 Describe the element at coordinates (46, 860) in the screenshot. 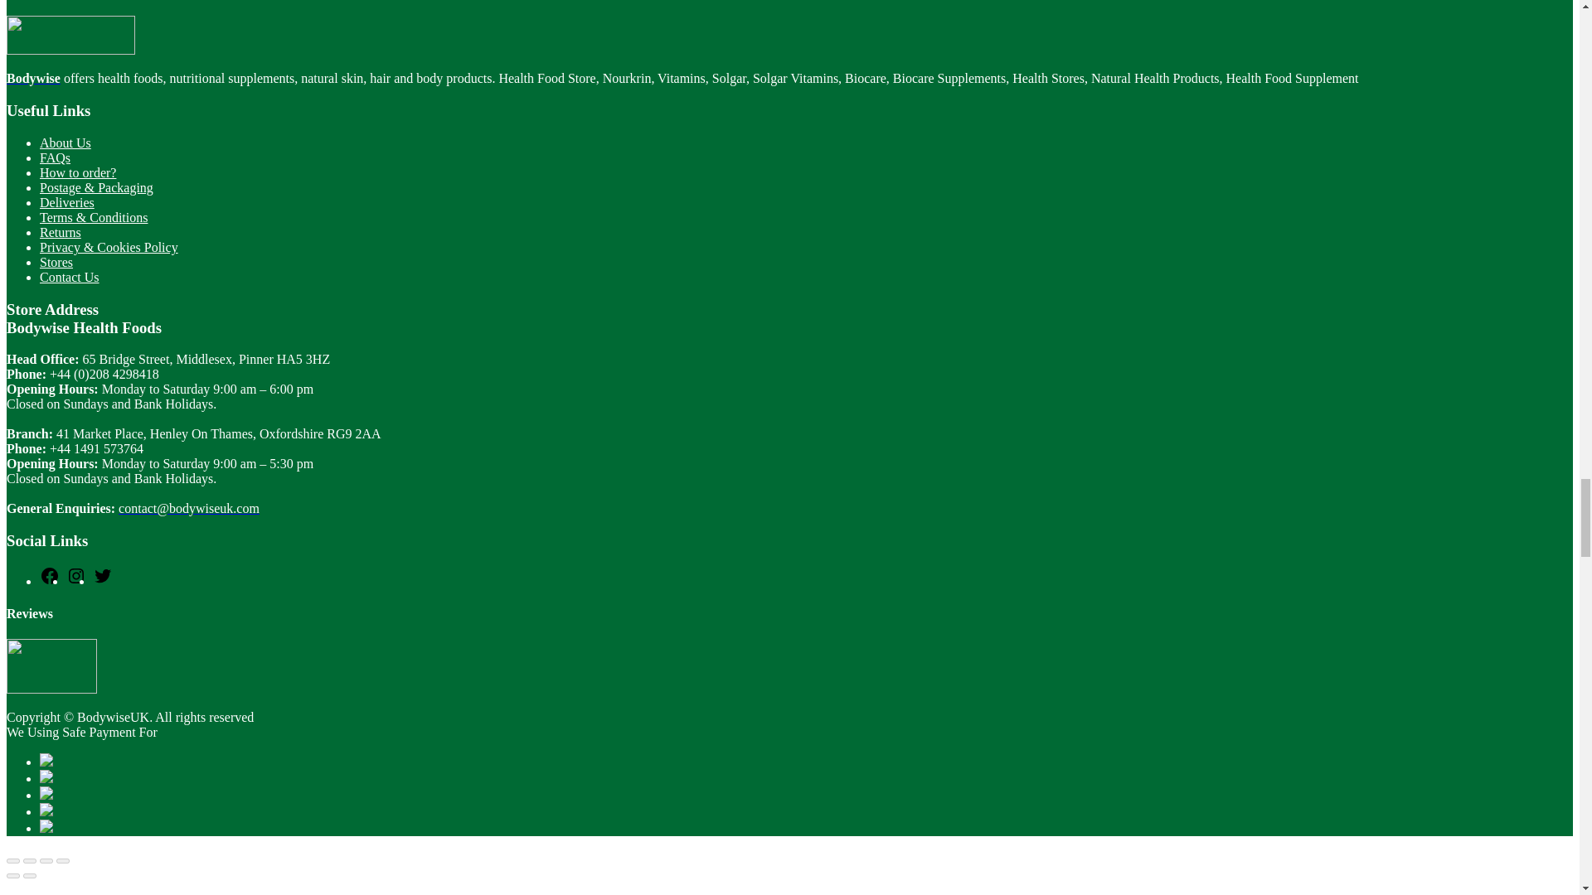

I see `Toggle fullscreen` at that location.